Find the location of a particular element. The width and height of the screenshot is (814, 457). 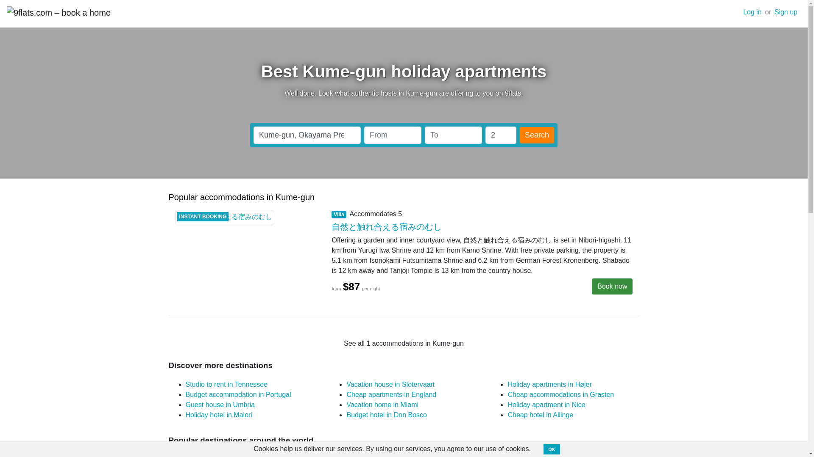

Sign up is located at coordinates (786, 12).